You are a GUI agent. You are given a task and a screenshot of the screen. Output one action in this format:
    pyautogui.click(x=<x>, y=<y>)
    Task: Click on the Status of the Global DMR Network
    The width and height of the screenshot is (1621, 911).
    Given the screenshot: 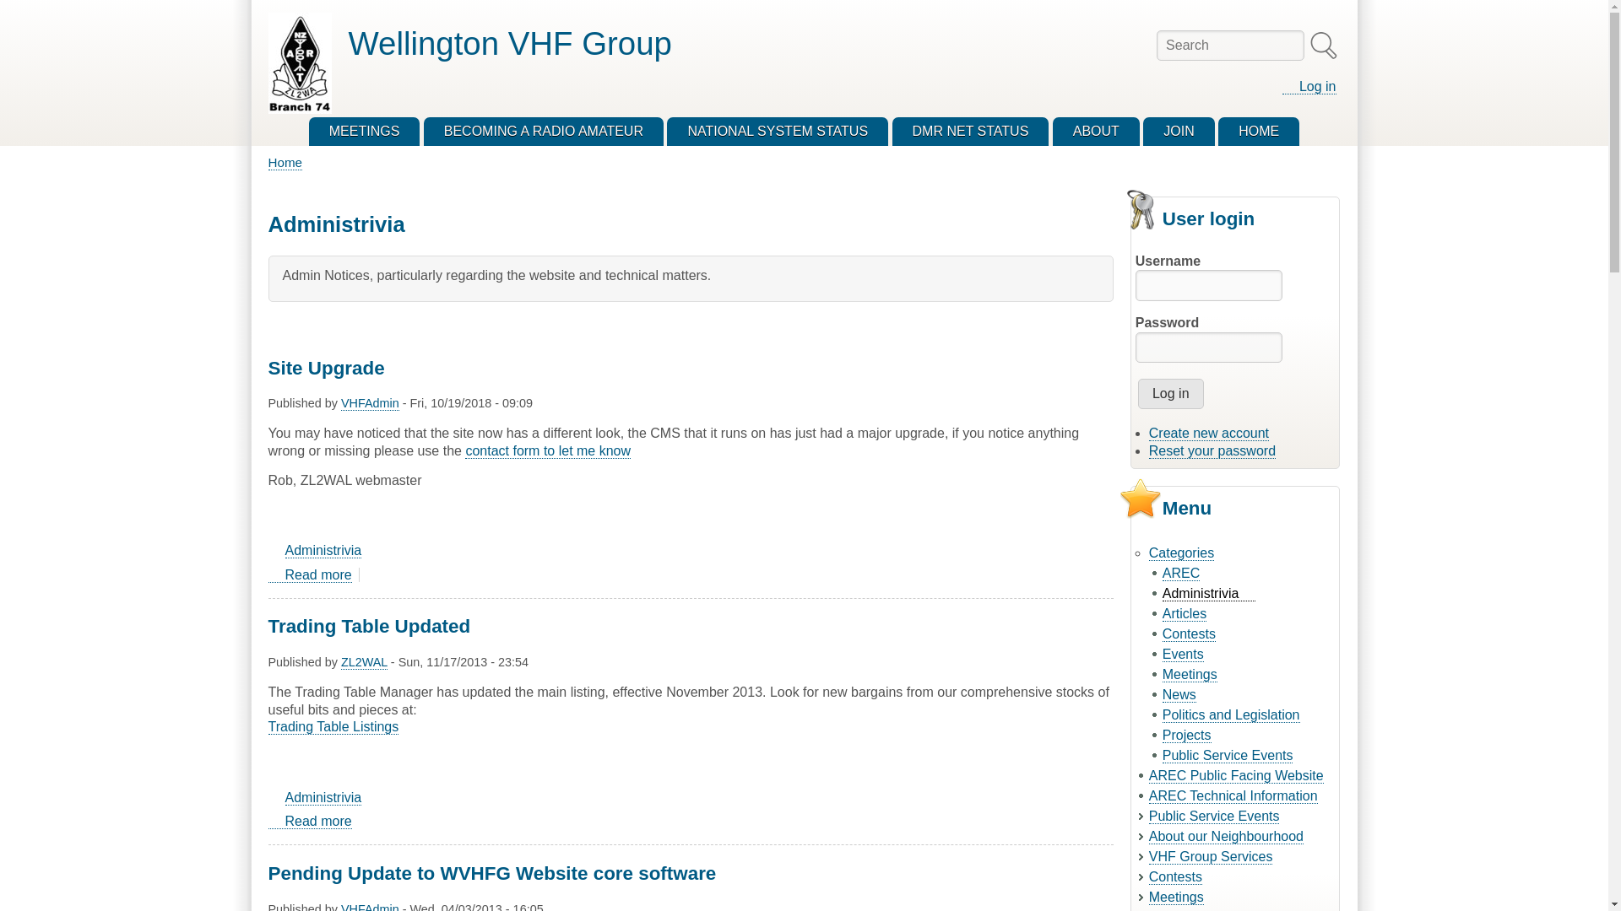 What is the action you would take?
    pyautogui.click(x=971, y=132)
    